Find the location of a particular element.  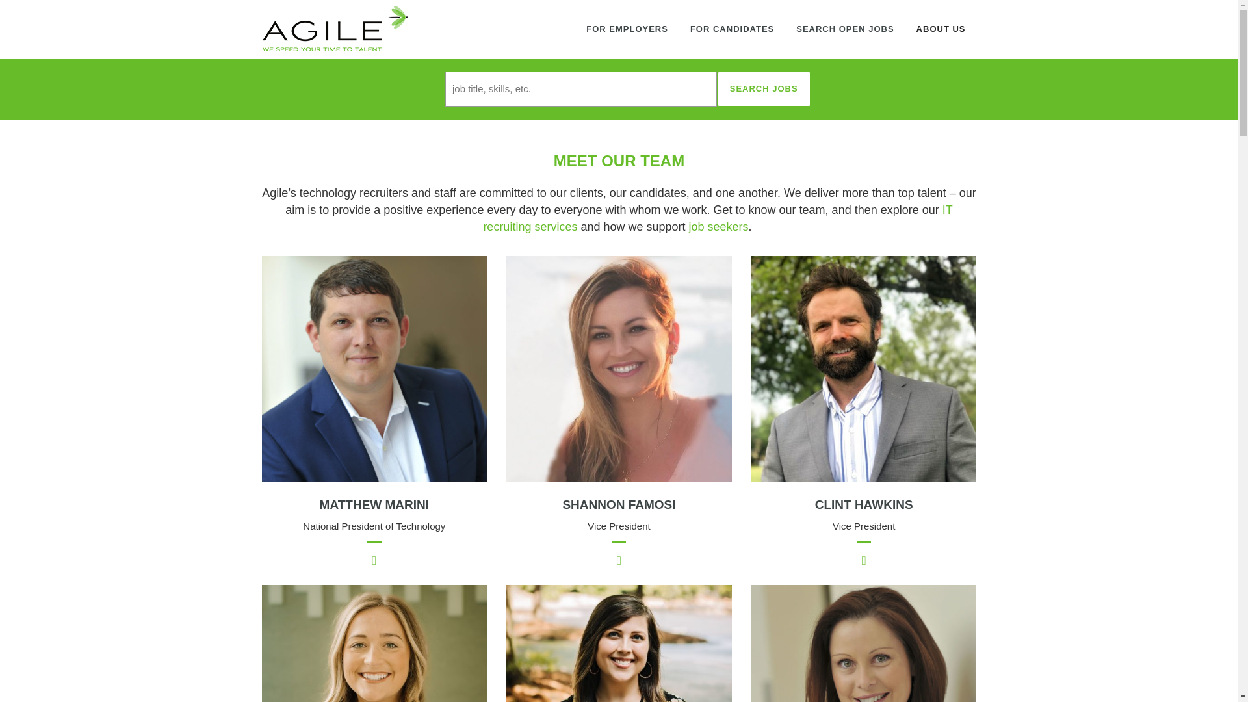

Keywords is located at coordinates (619, 29).